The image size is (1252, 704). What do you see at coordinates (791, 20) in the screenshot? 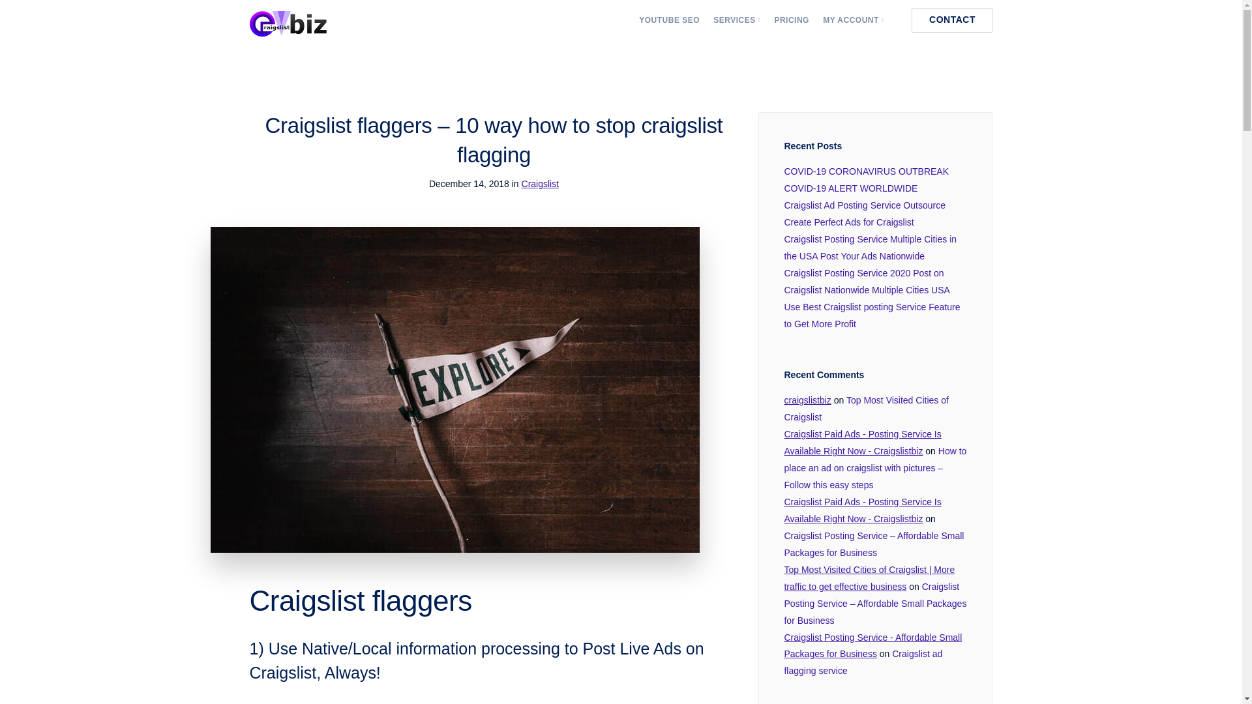
I see `PRICING` at bounding box center [791, 20].